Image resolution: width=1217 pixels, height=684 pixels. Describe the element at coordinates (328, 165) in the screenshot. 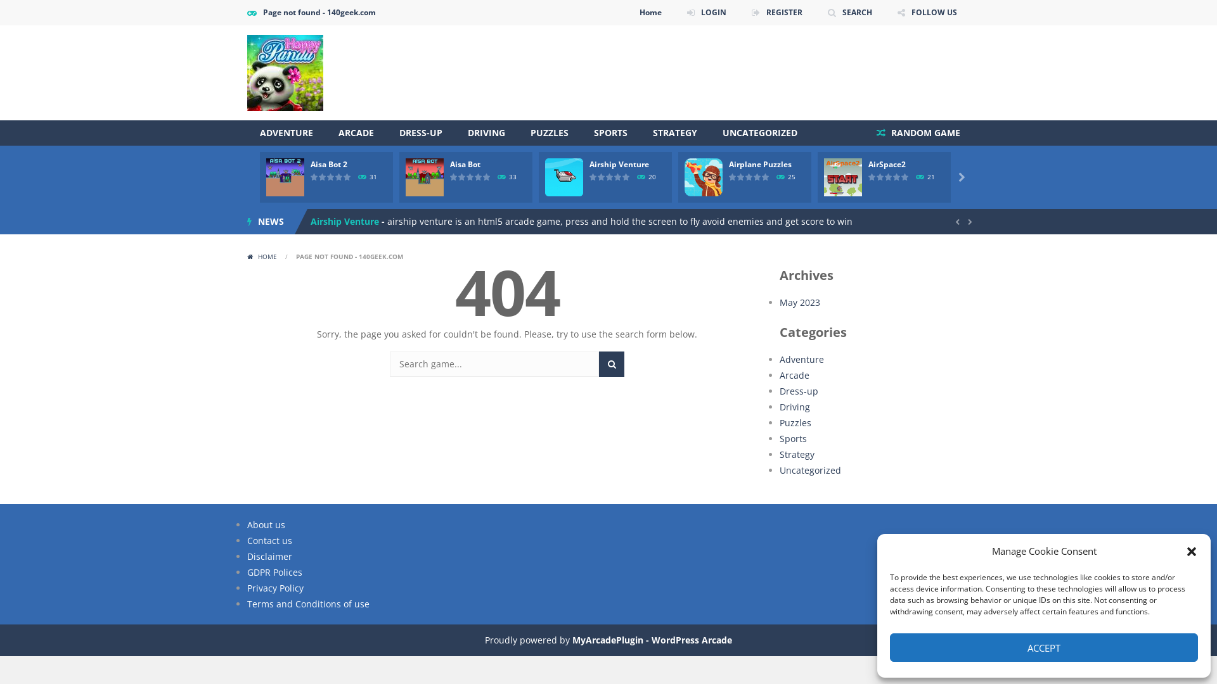

I see `Aisa Bot 2` at that location.